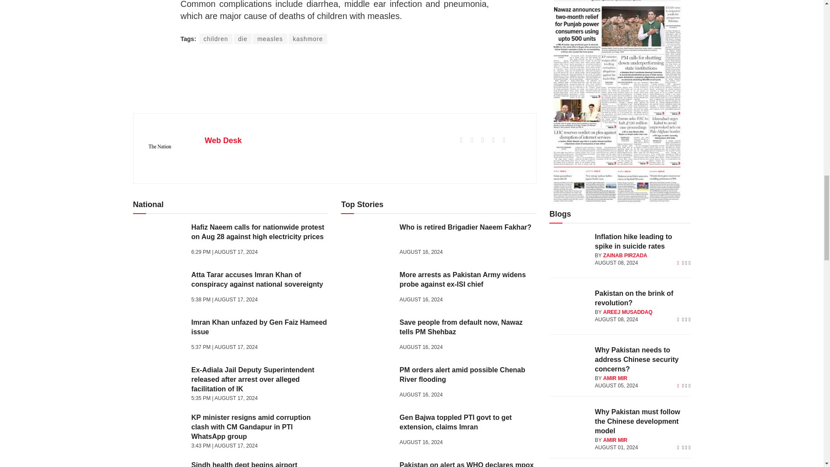  What do you see at coordinates (367, 431) in the screenshot?
I see `Gen Bajwa toppled PTI govt to get extension, claims Imran` at bounding box center [367, 431].